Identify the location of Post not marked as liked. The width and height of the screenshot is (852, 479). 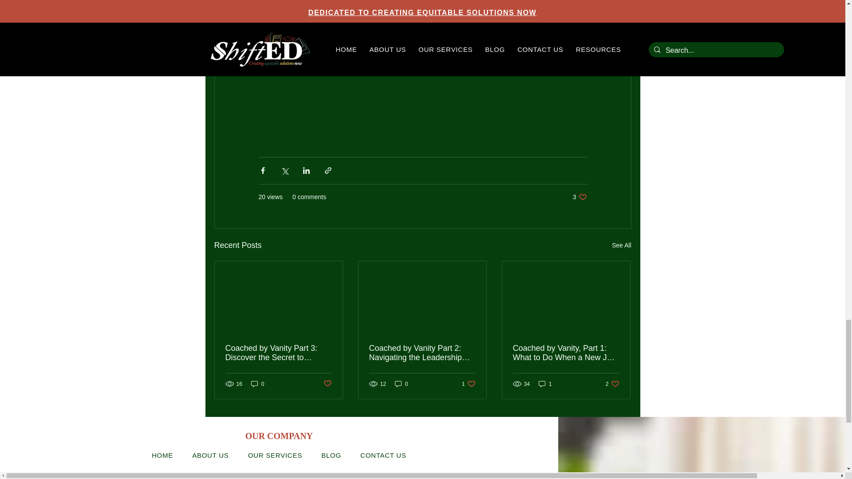
(401, 384).